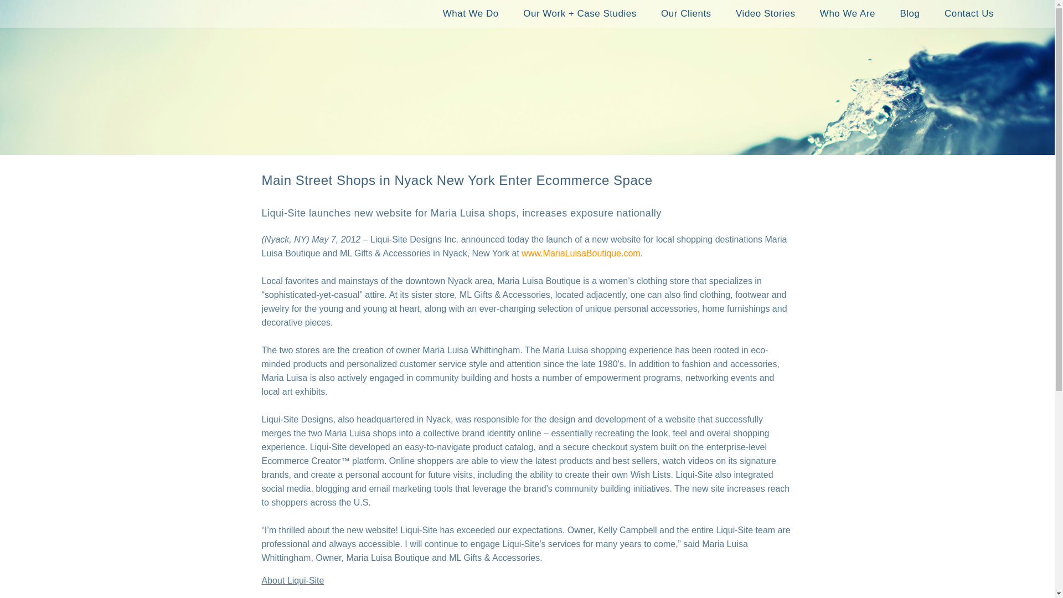  I want to click on Main Street Shops in Nyack New York Enter Ecommerce Space, so click(457, 181).